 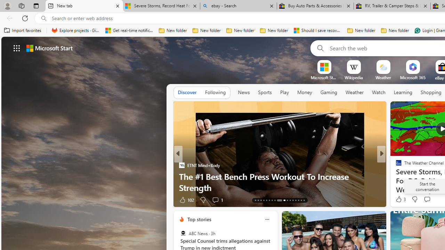 I want to click on View comments 8 Comment, so click(x=427, y=200).